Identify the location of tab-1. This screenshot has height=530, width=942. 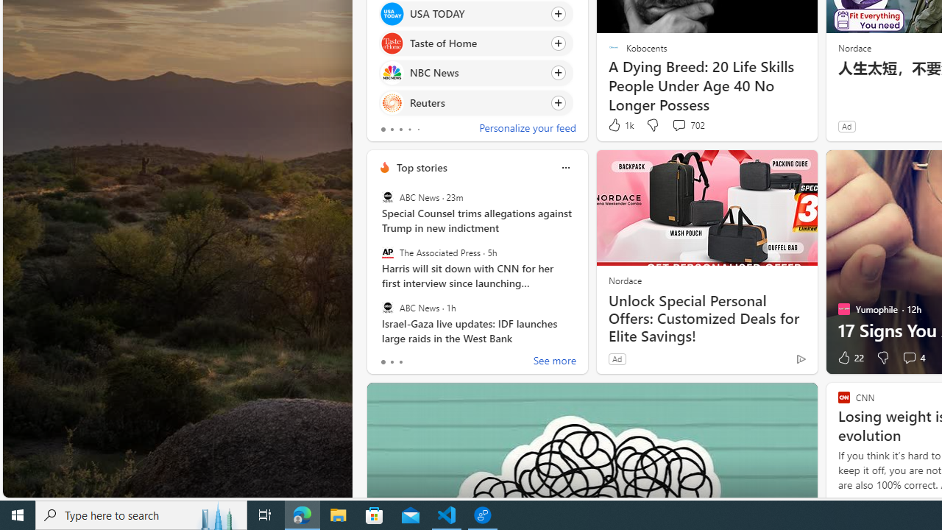
(392, 362).